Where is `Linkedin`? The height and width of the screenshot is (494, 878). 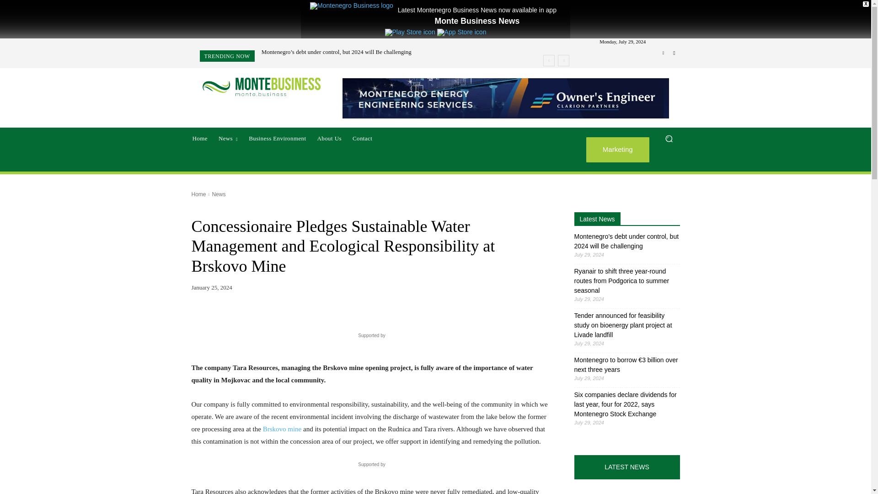
Linkedin is located at coordinates (663, 53).